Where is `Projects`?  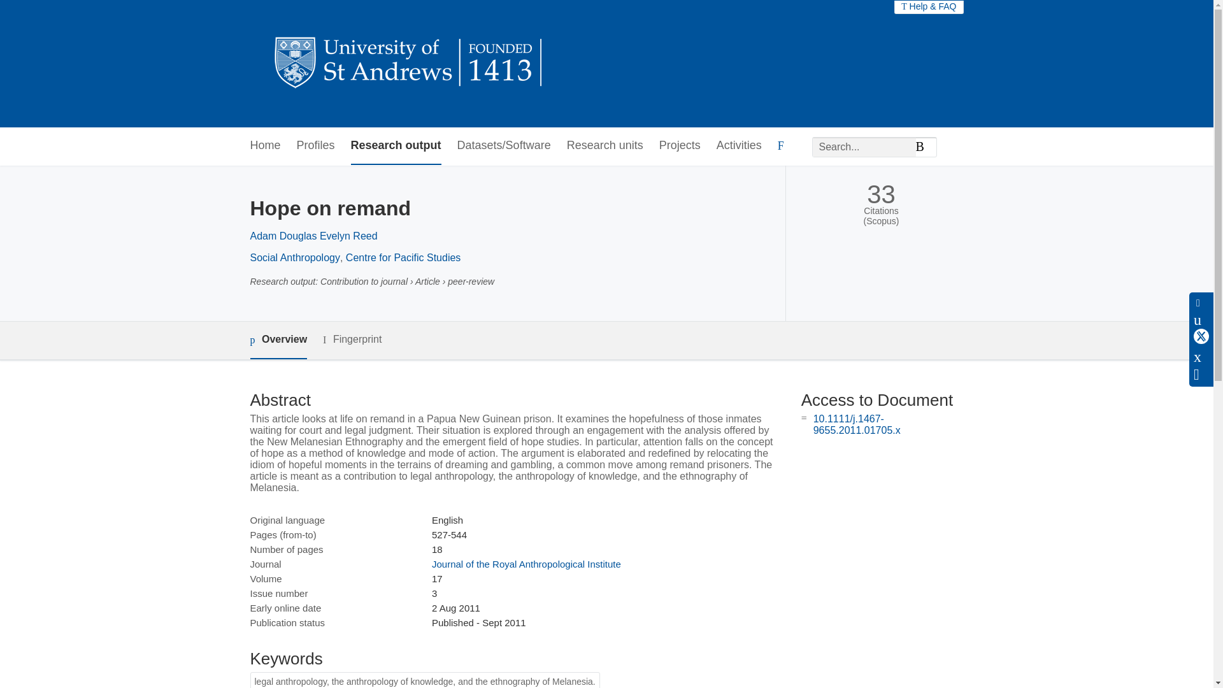 Projects is located at coordinates (680, 146).